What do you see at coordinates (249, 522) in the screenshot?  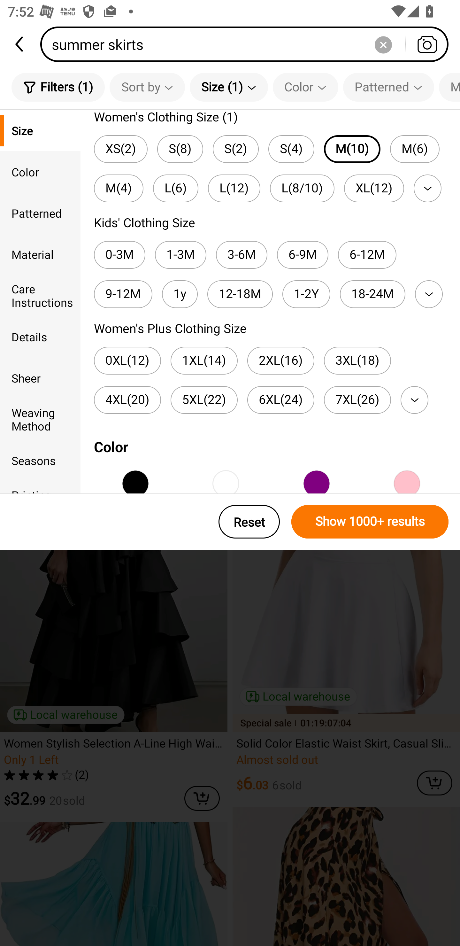 I see `Reset` at bounding box center [249, 522].